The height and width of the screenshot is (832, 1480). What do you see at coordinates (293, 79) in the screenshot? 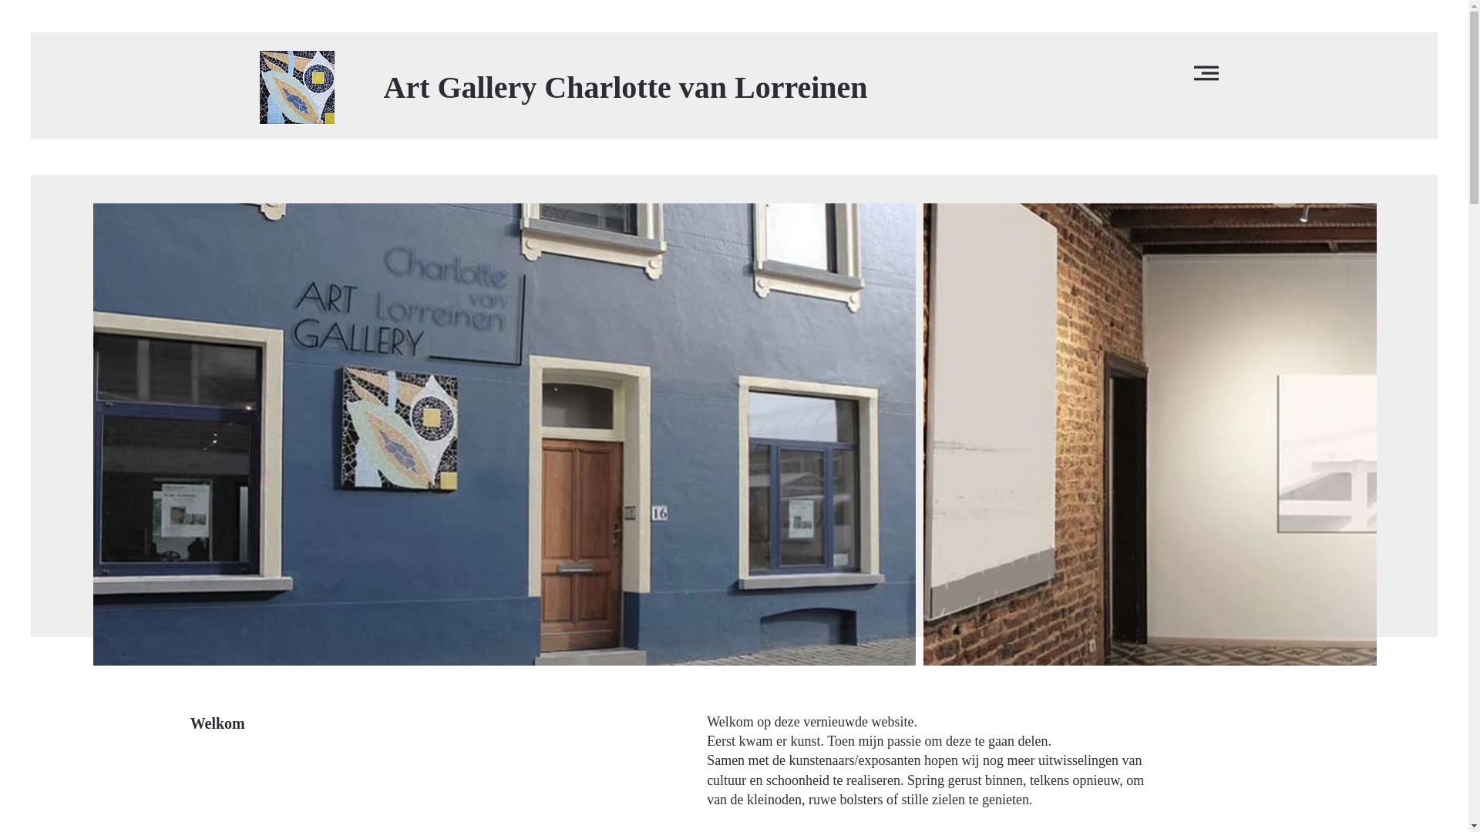
I see `Art` at bounding box center [293, 79].